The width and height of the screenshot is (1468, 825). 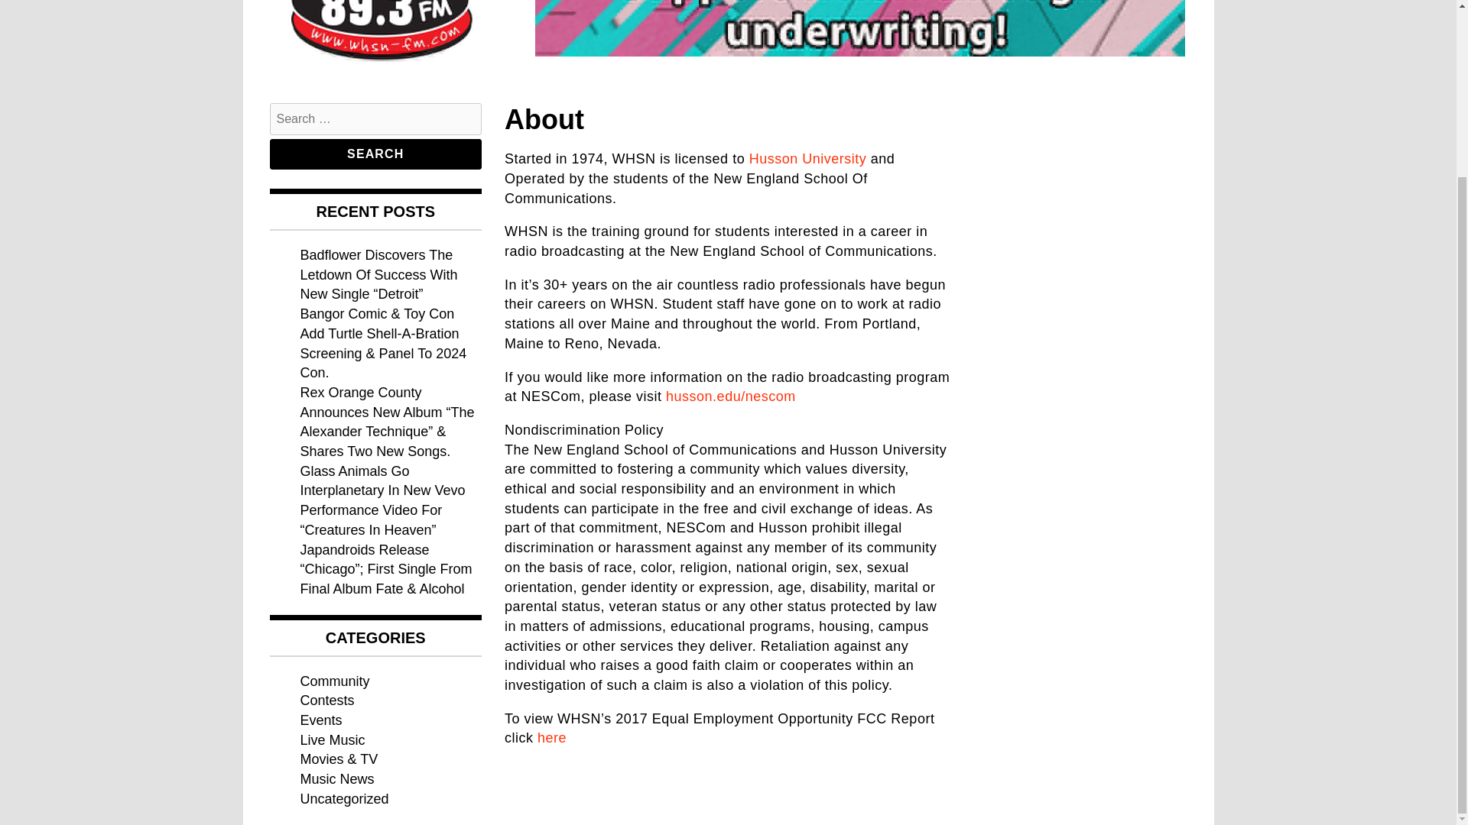 What do you see at coordinates (332, 739) in the screenshot?
I see `Live Music` at bounding box center [332, 739].